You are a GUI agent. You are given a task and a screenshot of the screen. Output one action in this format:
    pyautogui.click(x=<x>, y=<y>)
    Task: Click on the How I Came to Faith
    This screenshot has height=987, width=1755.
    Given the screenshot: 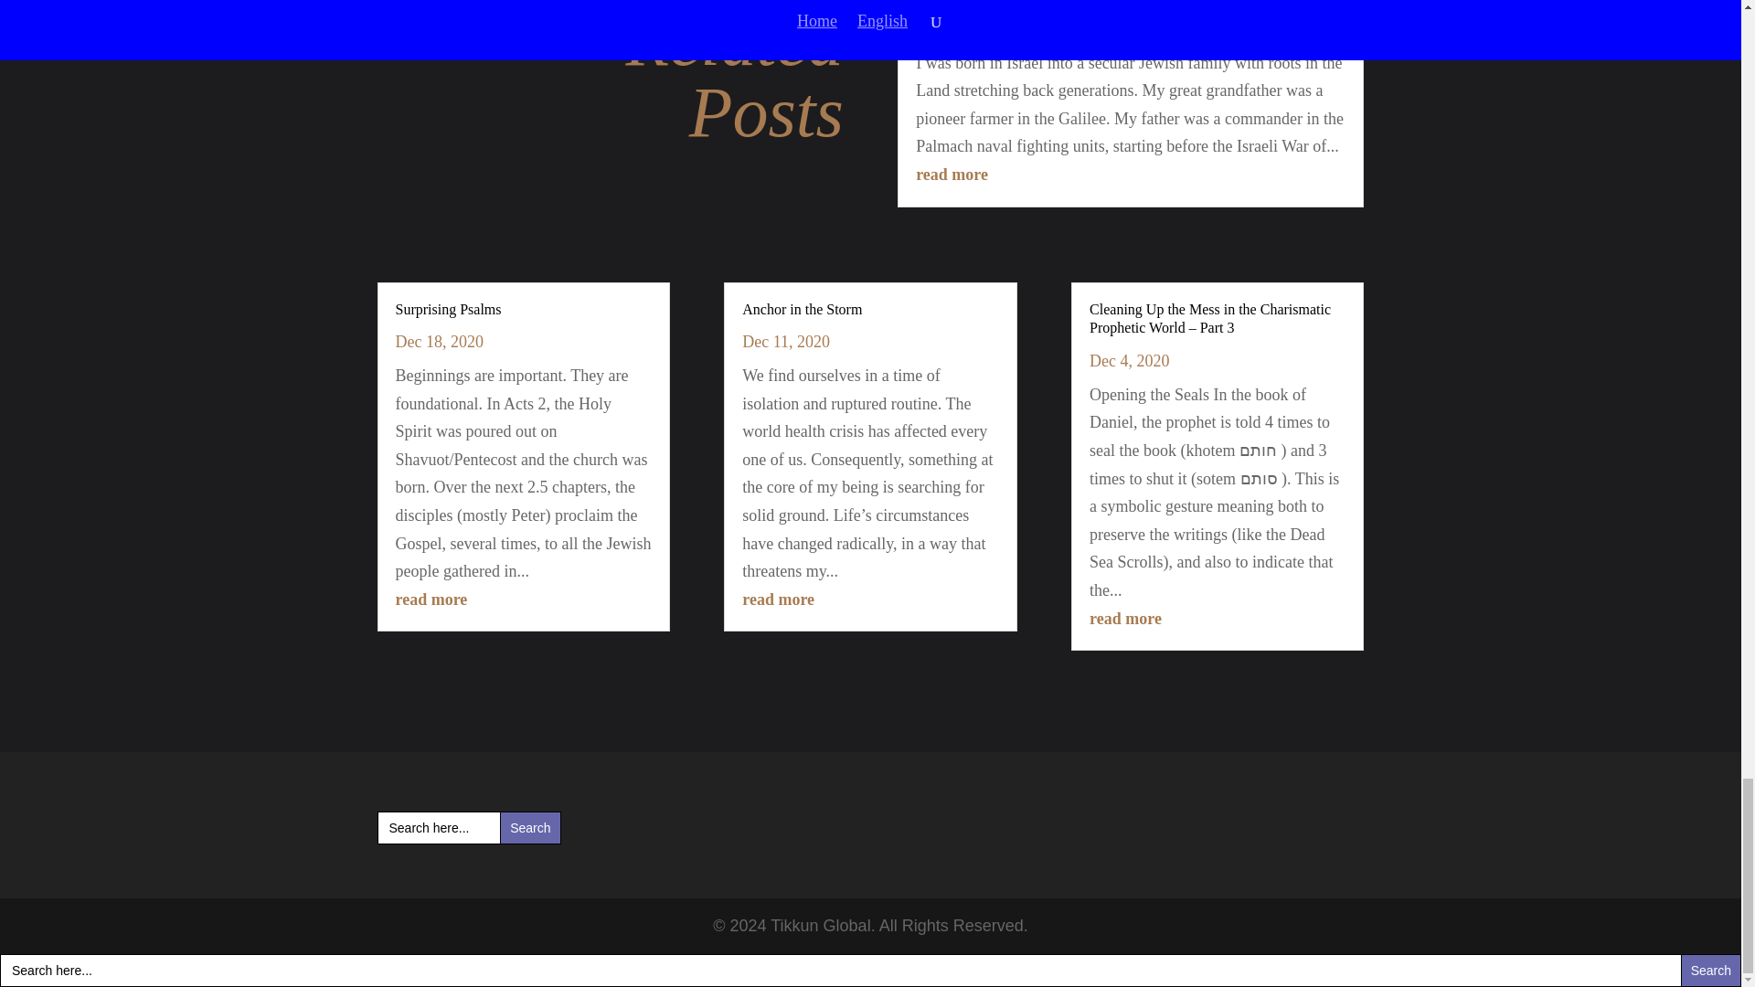 What is the action you would take?
    pyautogui.click(x=977, y=2)
    